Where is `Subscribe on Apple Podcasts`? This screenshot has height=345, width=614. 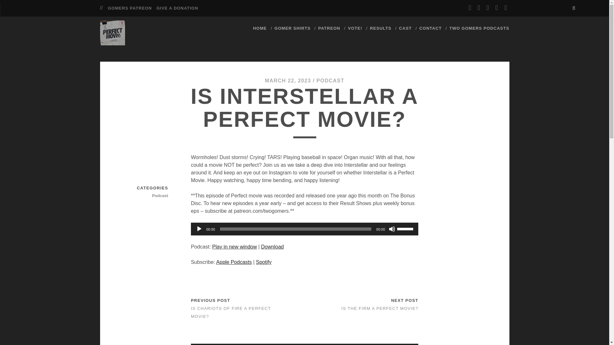
Subscribe on Apple Podcasts is located at coordinates (234, 262).